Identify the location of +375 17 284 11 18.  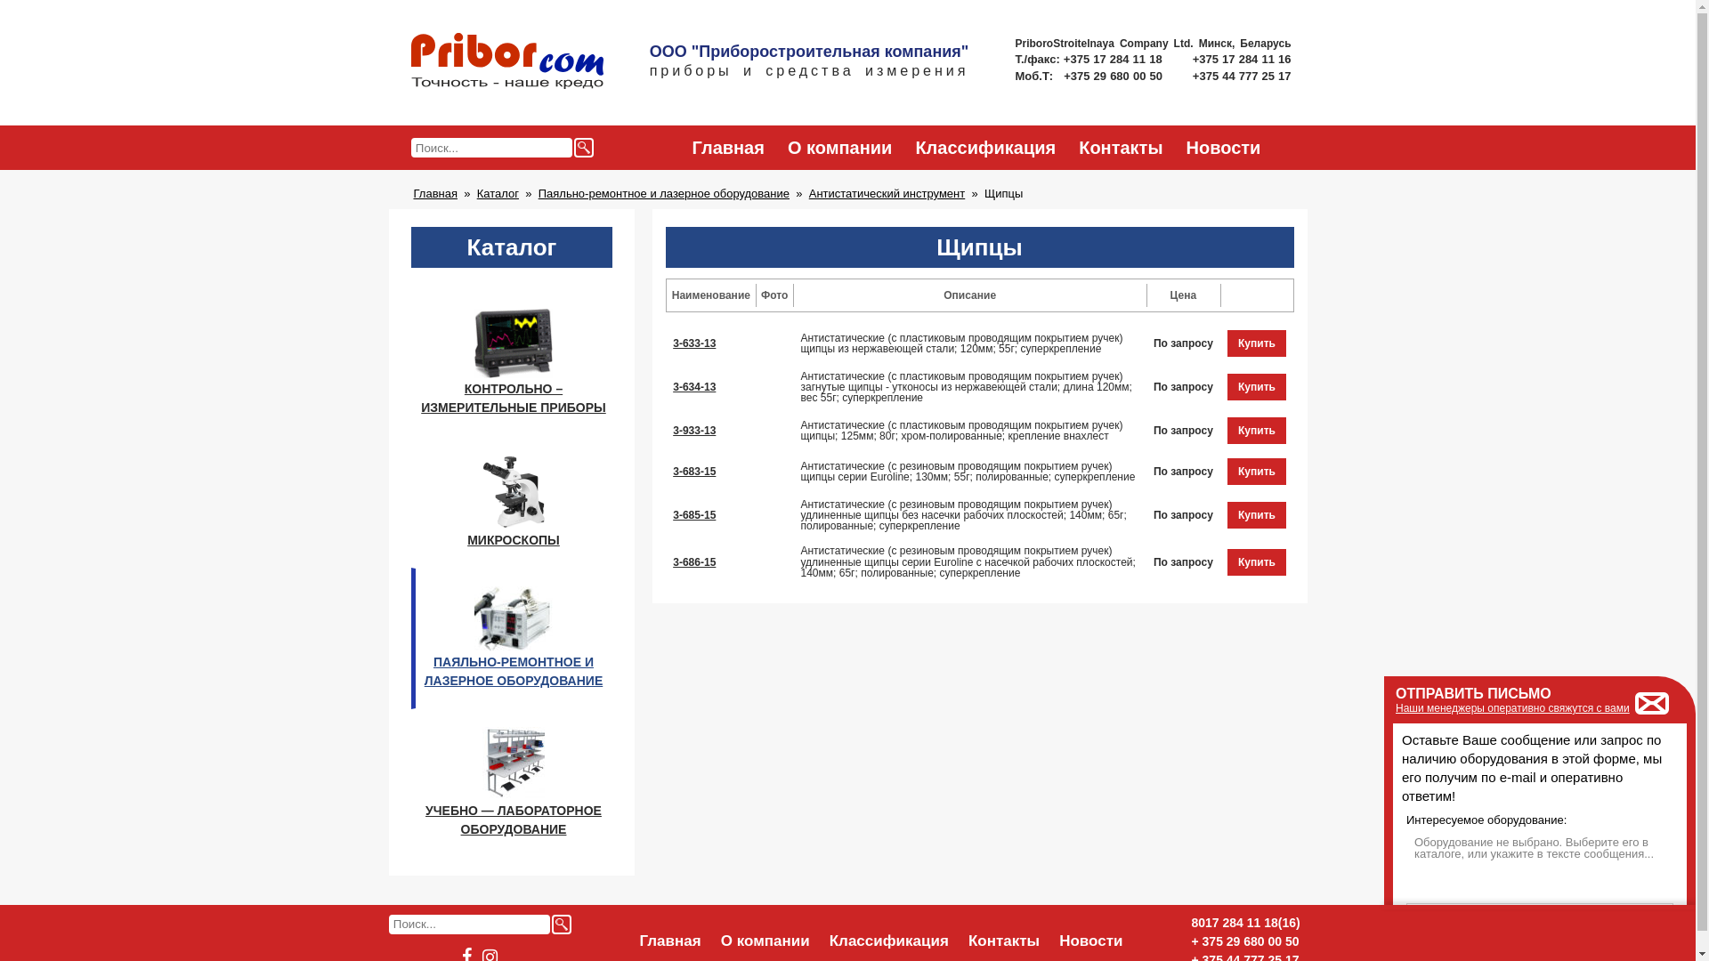
(1114, 59).